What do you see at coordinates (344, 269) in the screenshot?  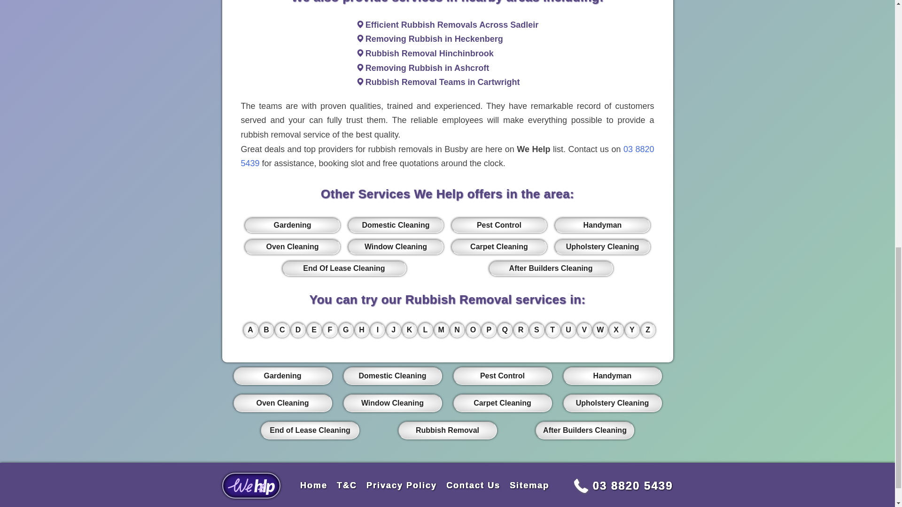 I see `End Of Lease Cleaning` at bounding box center [344, 269].